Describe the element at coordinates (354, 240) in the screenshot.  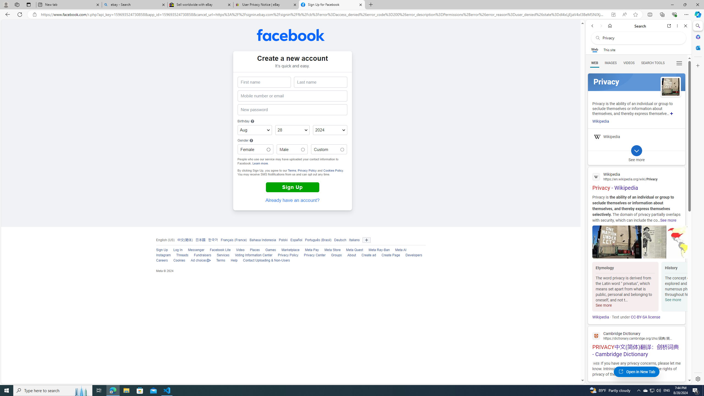
I see `Italiano` at that location.